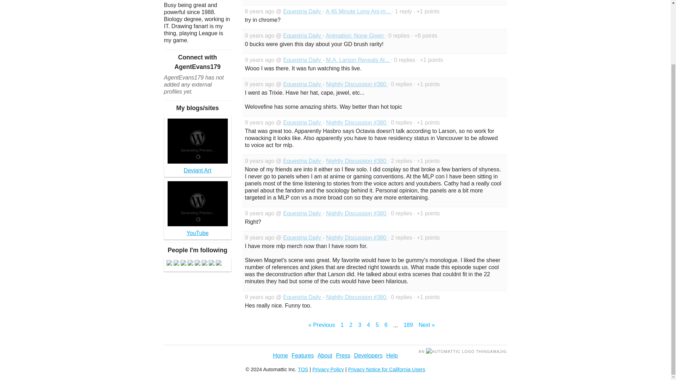 Image resolution: width=676 pixels, height=380 pixels. What do you see at coordinates (303, 213) in the screenshot?
I see `Equestria Daily` at bounding box center [303, 213].